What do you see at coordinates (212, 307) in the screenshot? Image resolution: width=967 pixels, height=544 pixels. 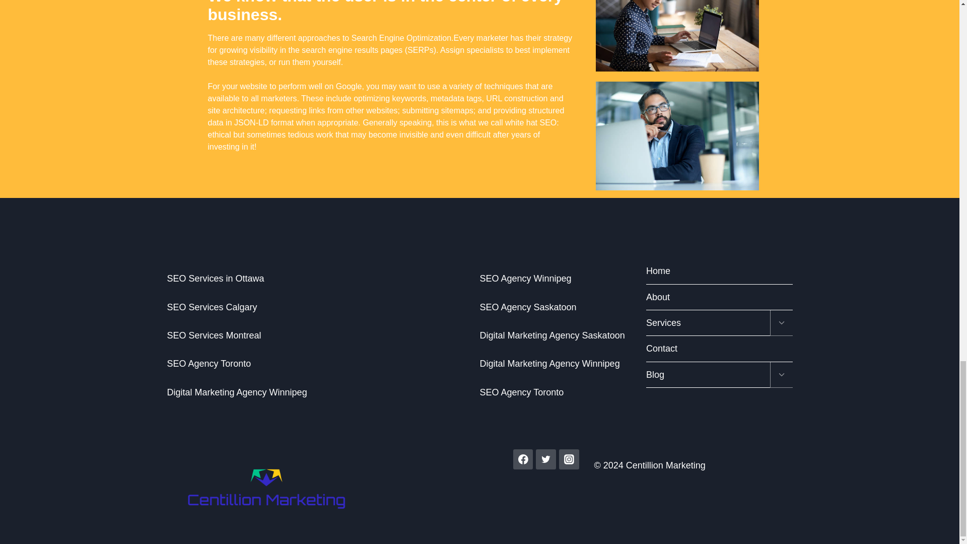 I see `SEO Services Calgary` at bounding box center [212, 307].